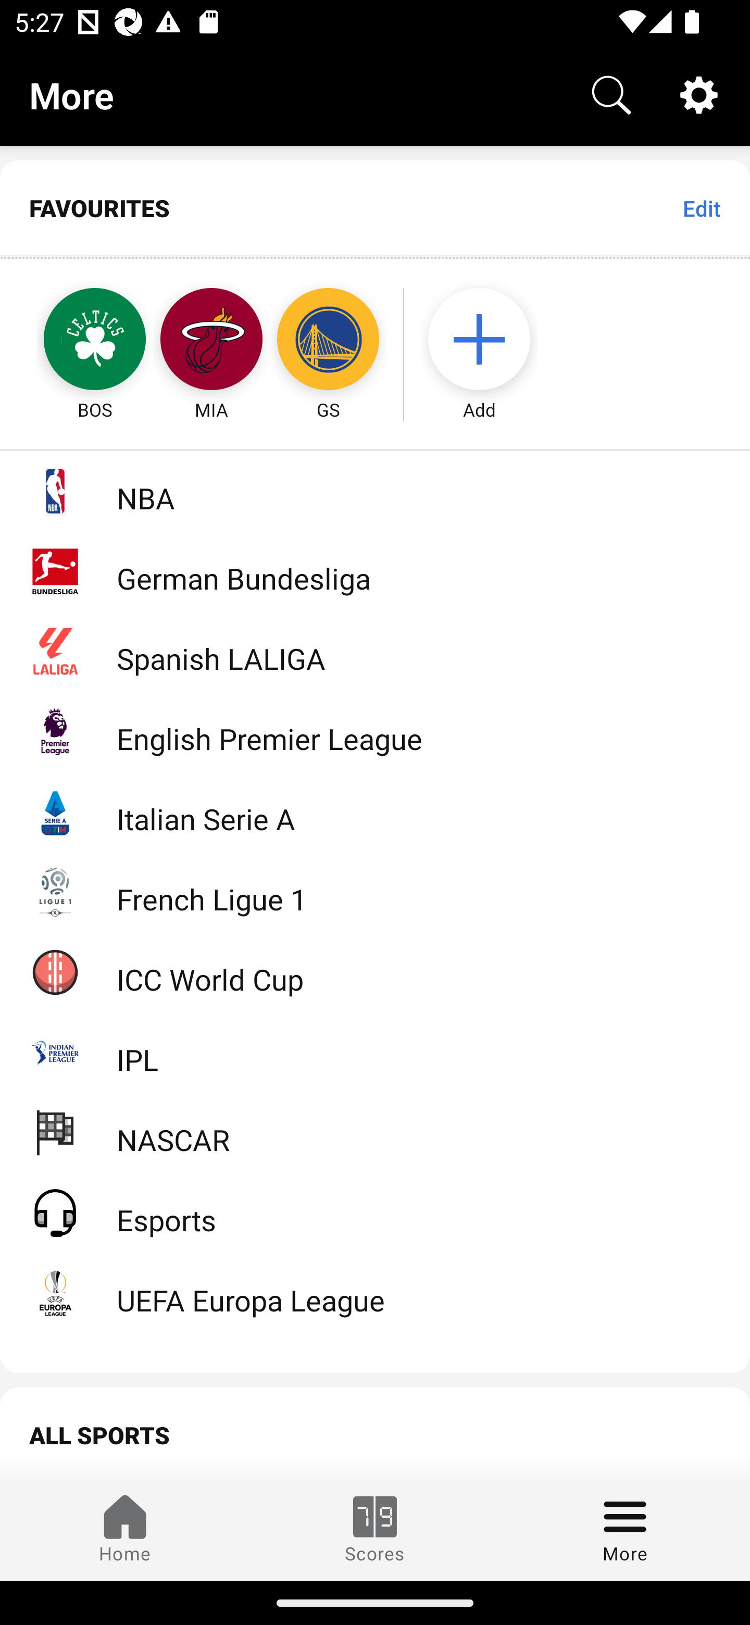 This screenshot has height=1625, width=750. Describe the element at coordinates (375, 491) in the screenshot. I see `NBA` at that location.